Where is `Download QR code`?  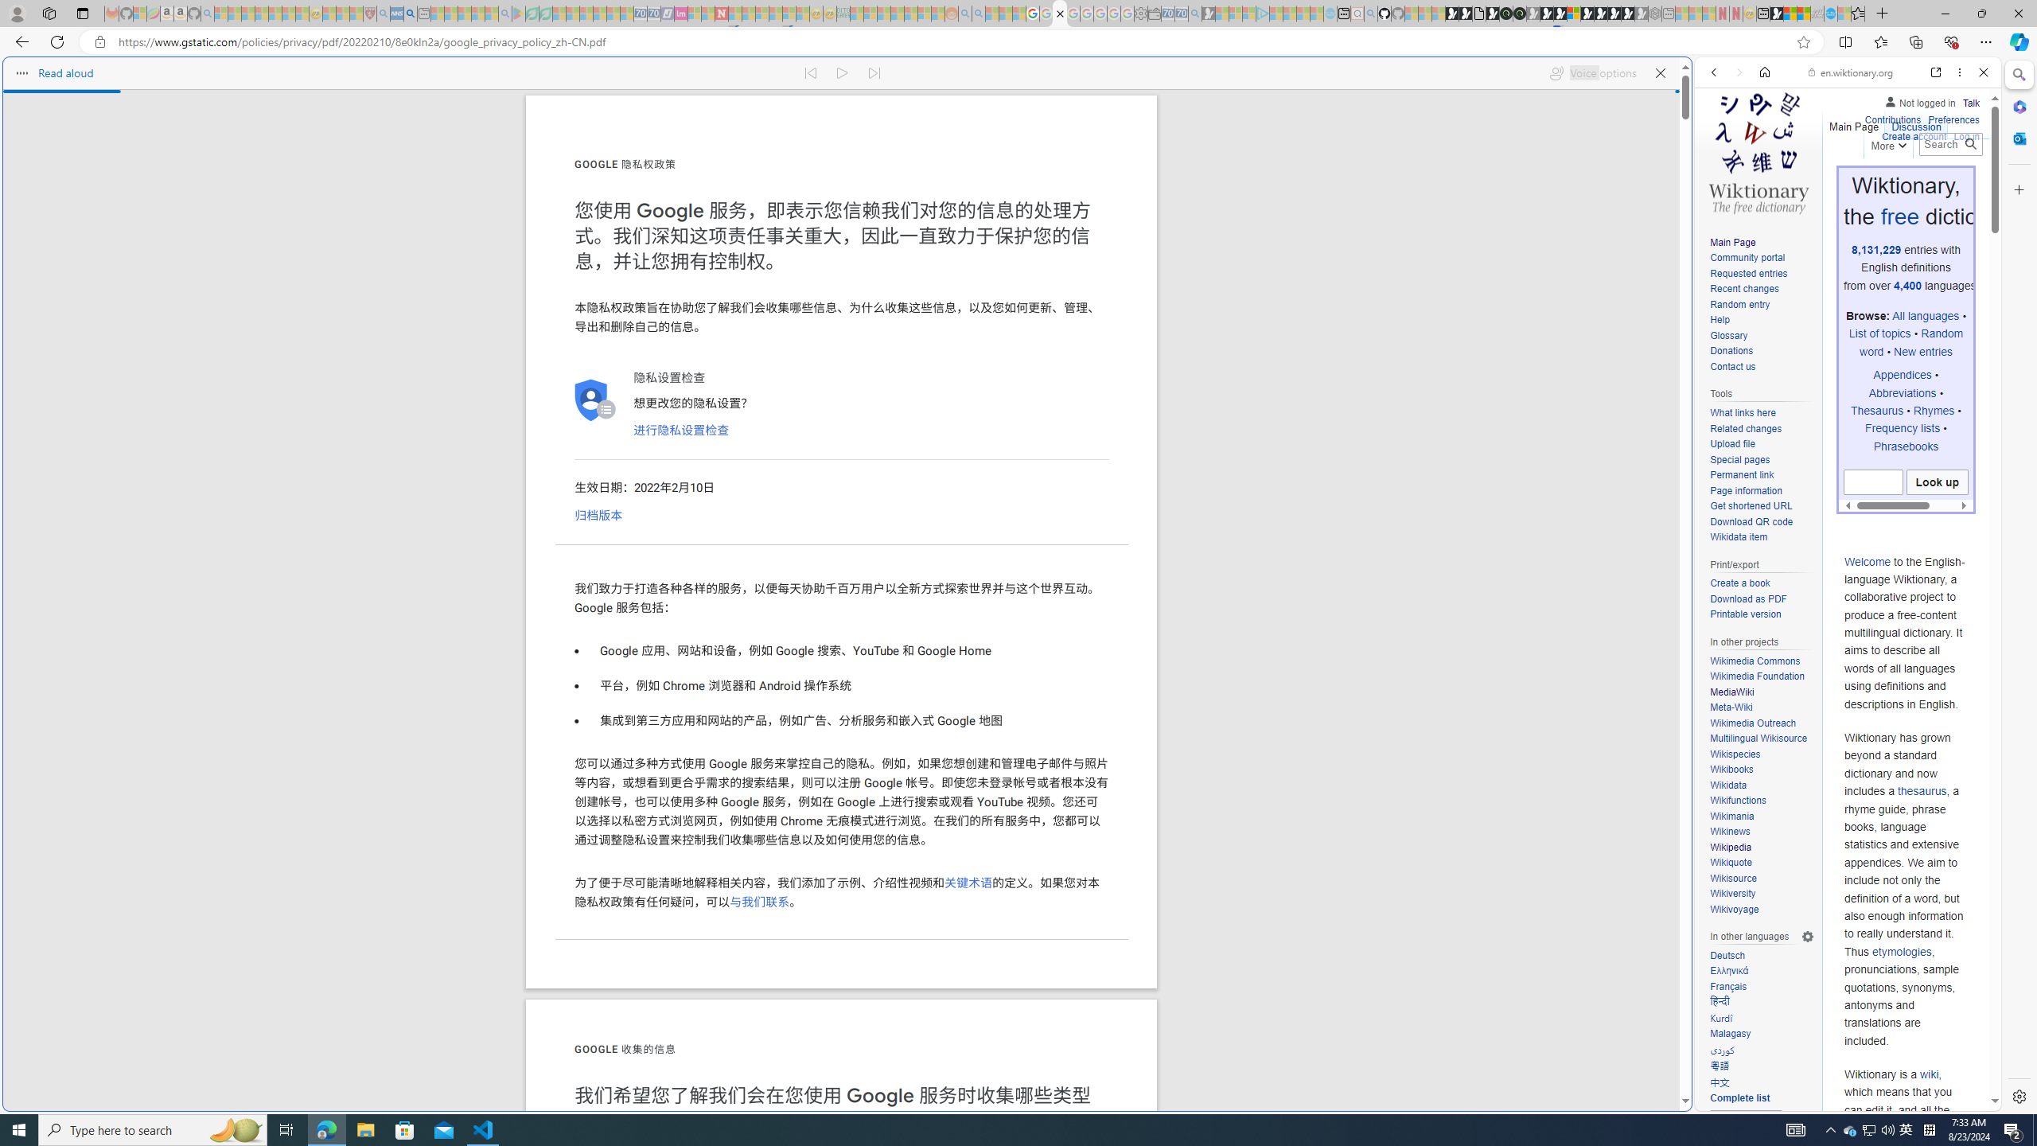
Download QR code is located at coordinates (1762, 522).